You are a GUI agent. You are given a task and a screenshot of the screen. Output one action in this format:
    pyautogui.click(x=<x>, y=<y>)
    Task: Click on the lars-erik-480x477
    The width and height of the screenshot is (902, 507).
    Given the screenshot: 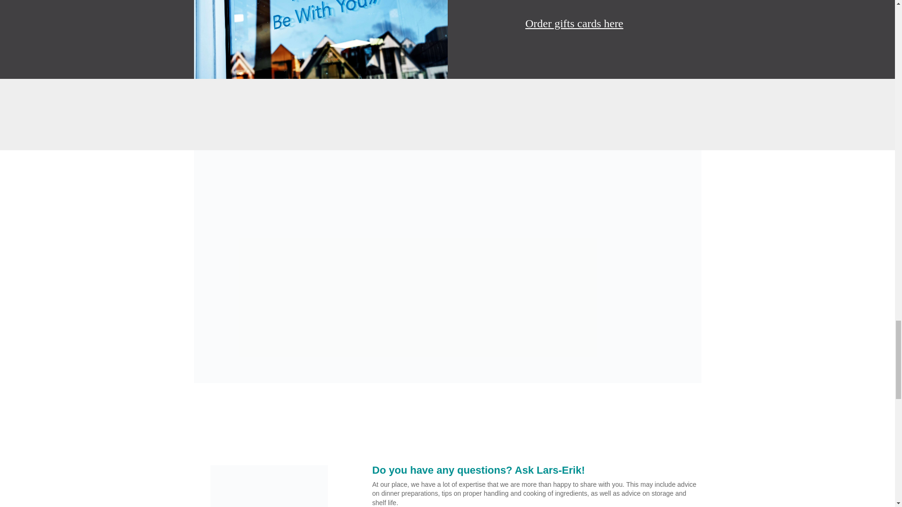 What is the action you would take?
    pyautogui.click(x=269, y=486)
    